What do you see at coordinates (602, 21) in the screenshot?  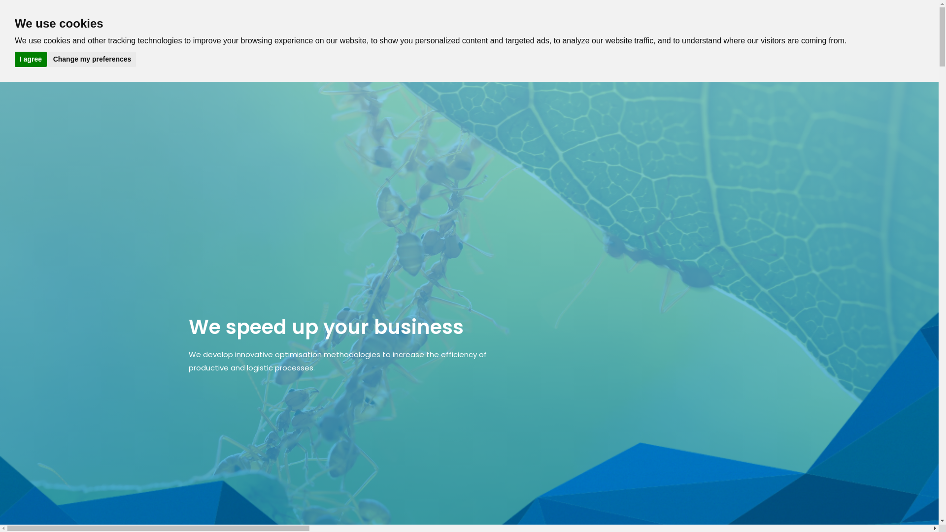 I see `Products` at bounding box center [602, 21].